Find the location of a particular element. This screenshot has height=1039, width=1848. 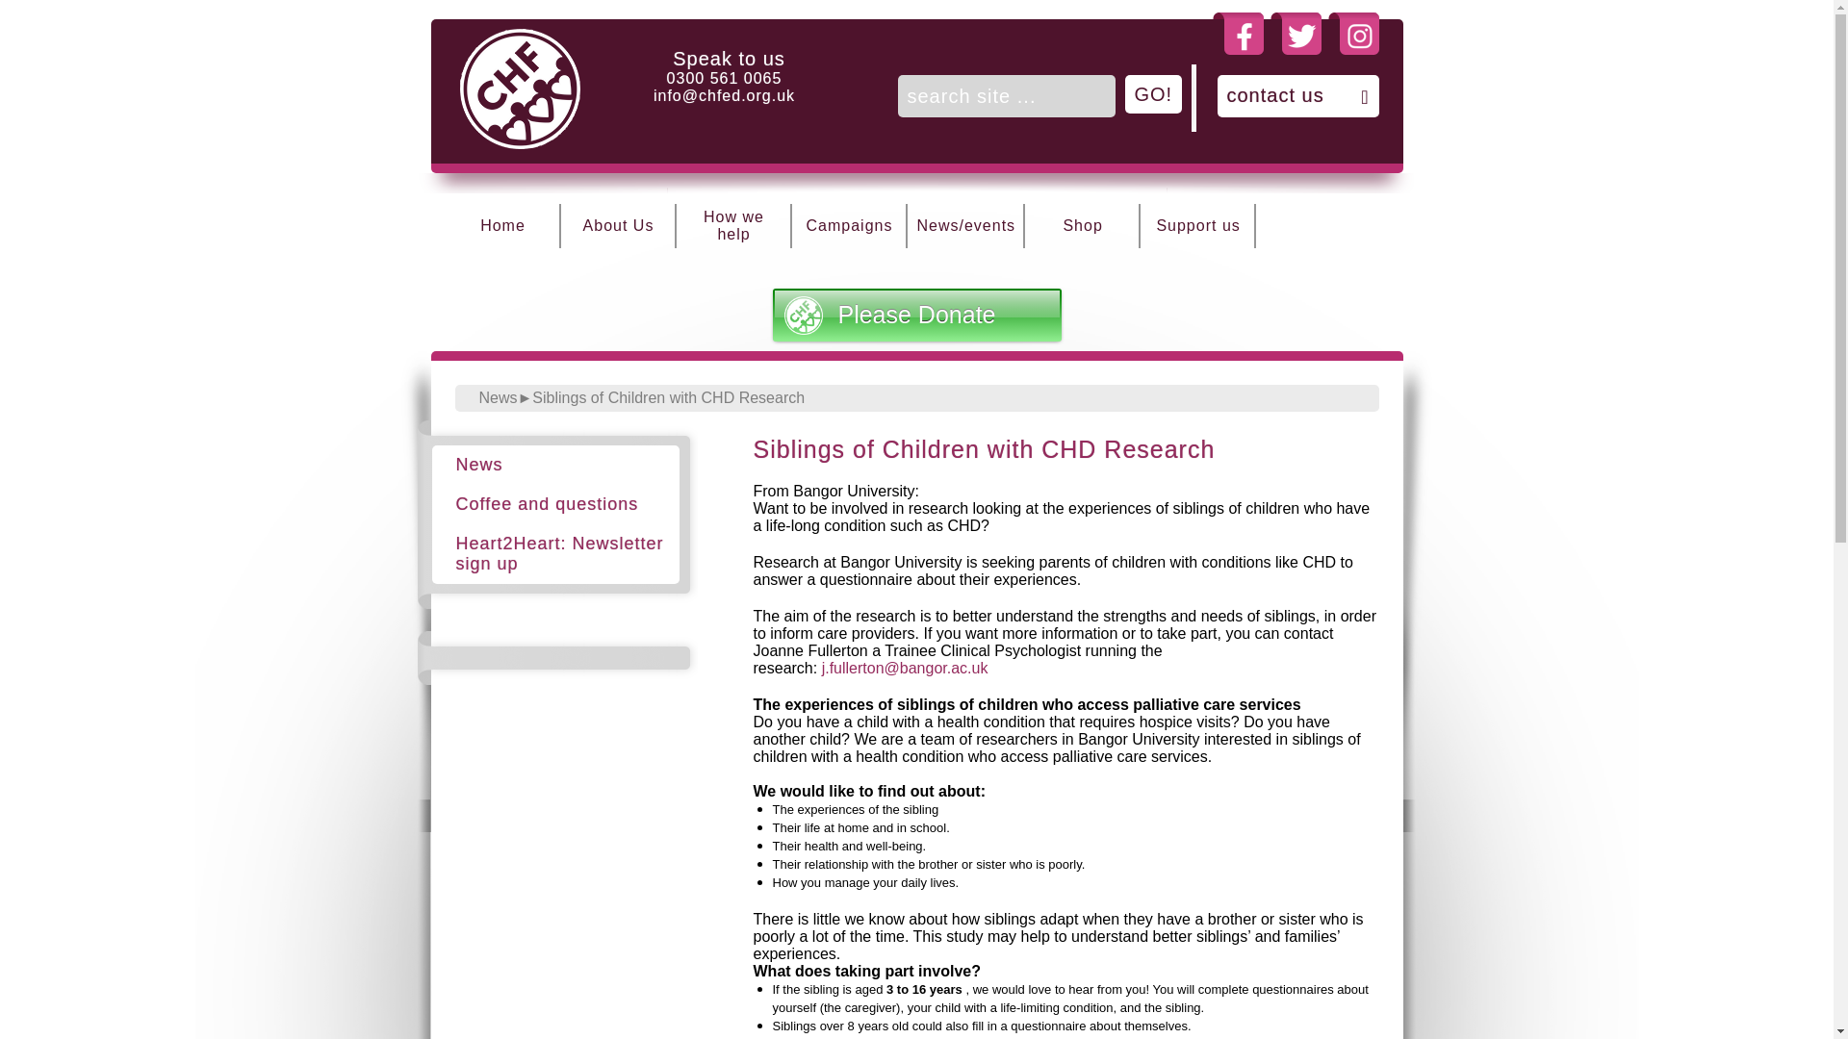

Go to the News category archives. is located at coordinates (498, 398).